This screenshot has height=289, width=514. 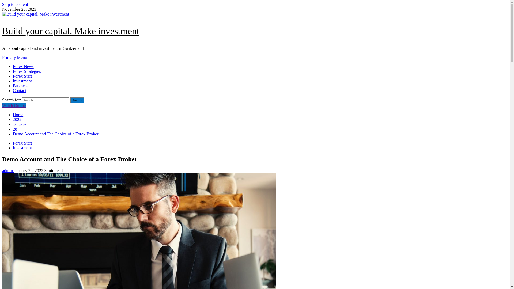 What do you see at coordinates (20, 86) in the screenshot?
I see `Business` at bounding box center [20, 86].